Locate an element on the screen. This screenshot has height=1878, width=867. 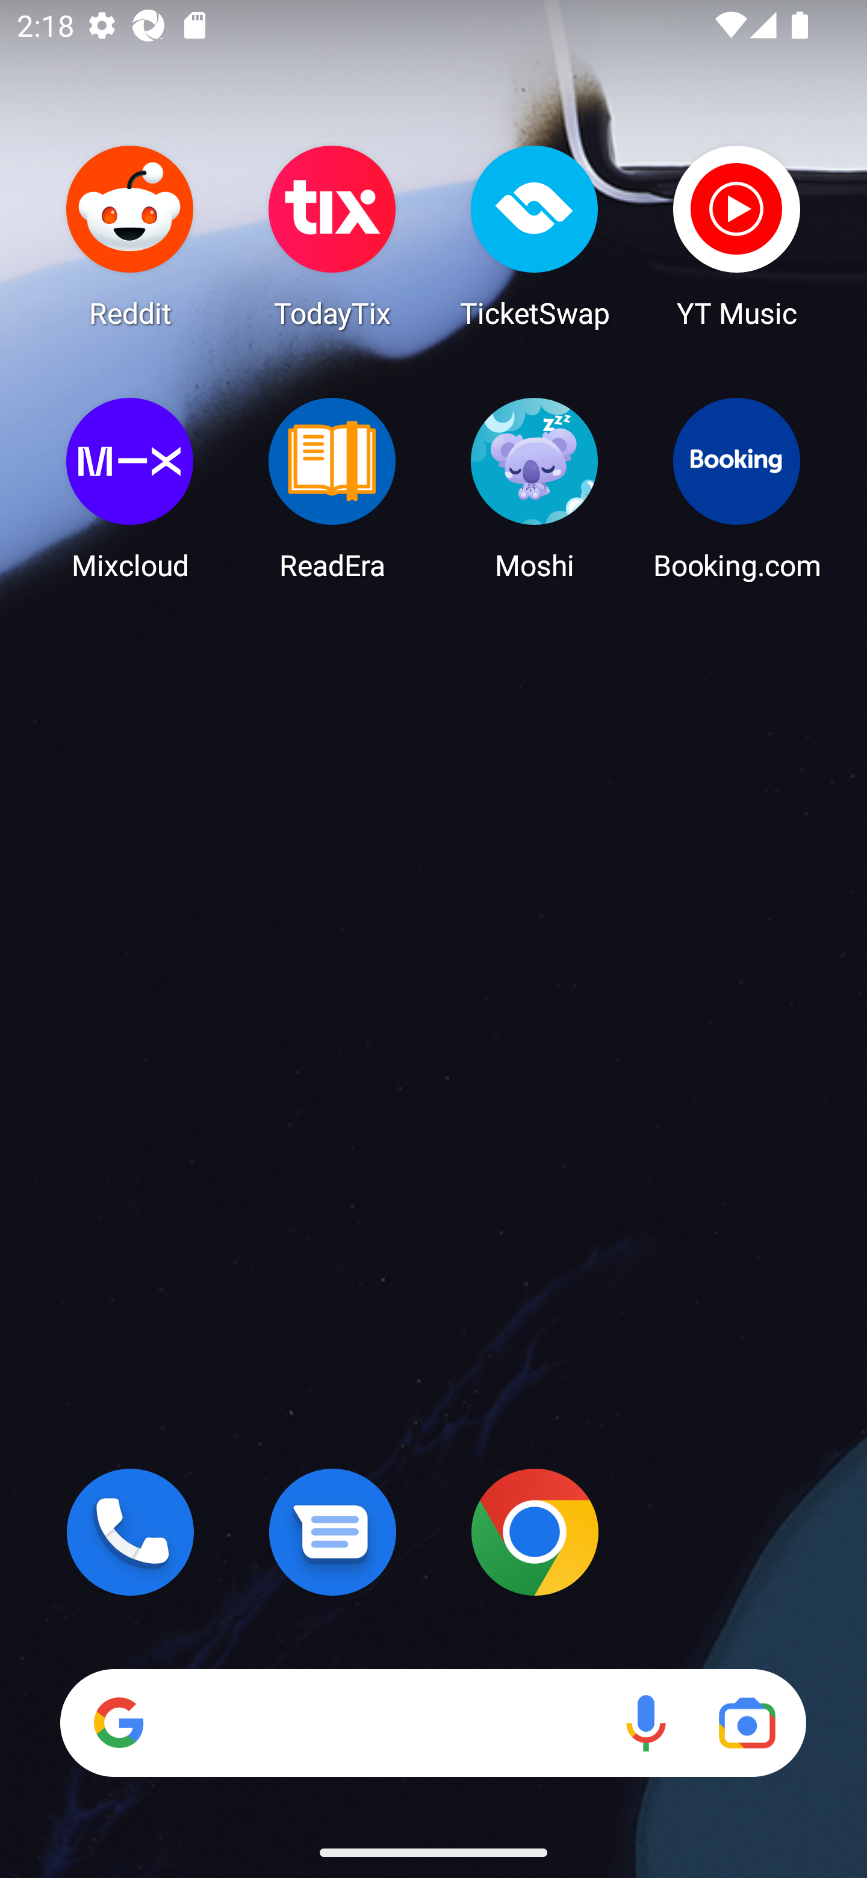
Chrome is located at coordinates (535, 1532).